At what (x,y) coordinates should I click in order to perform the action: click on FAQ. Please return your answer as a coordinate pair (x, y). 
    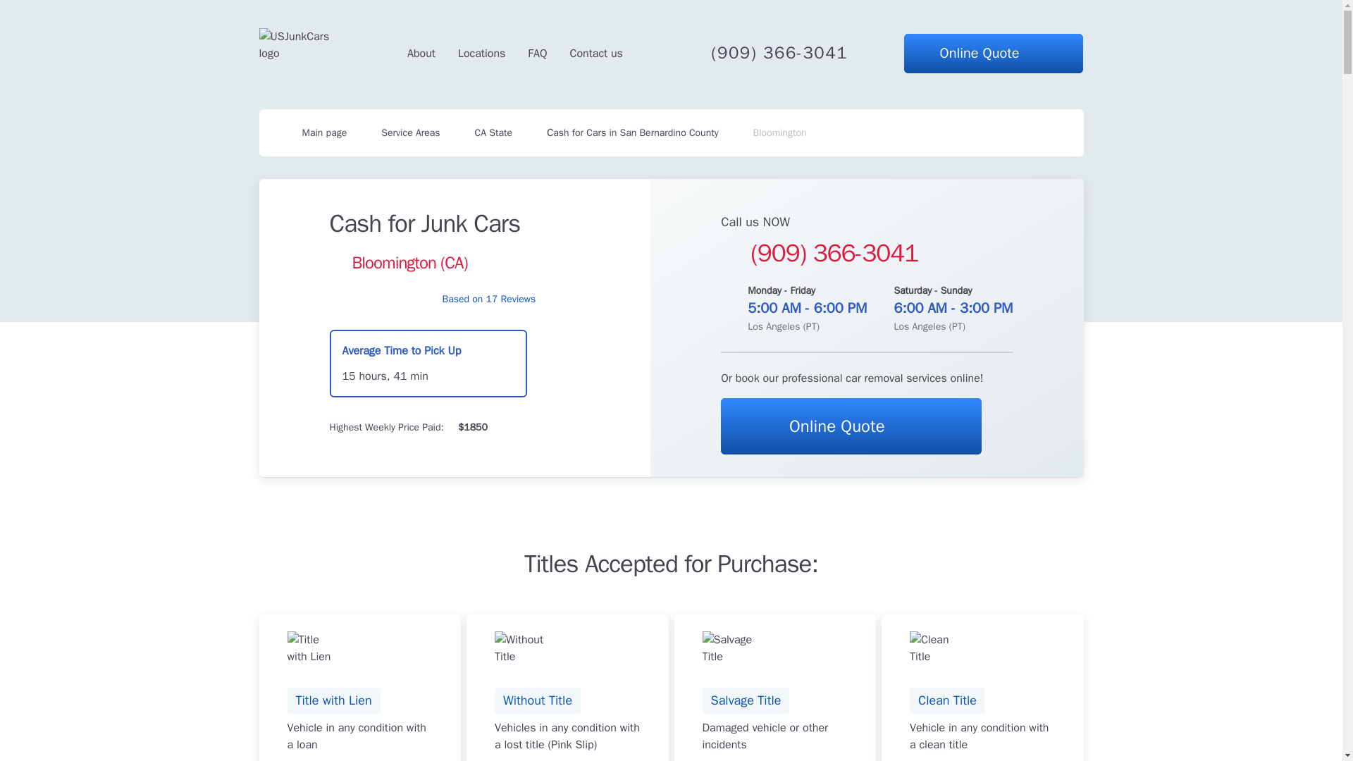
    Looking at the image, I should click on (360, 688).